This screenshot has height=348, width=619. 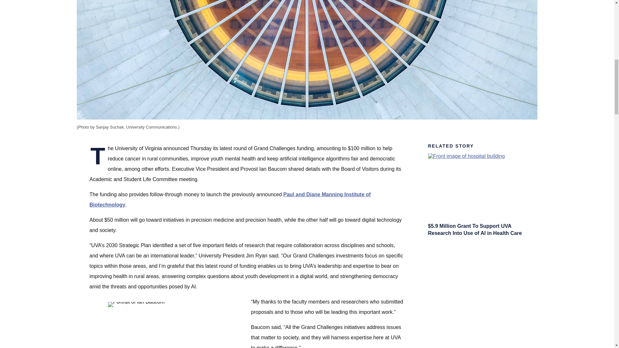 What do you see at coordinates (230, 199) in the screenshot?
I see `Paul and Diane Manning Institute of Biotechnology` at bounding box center [230, 199].